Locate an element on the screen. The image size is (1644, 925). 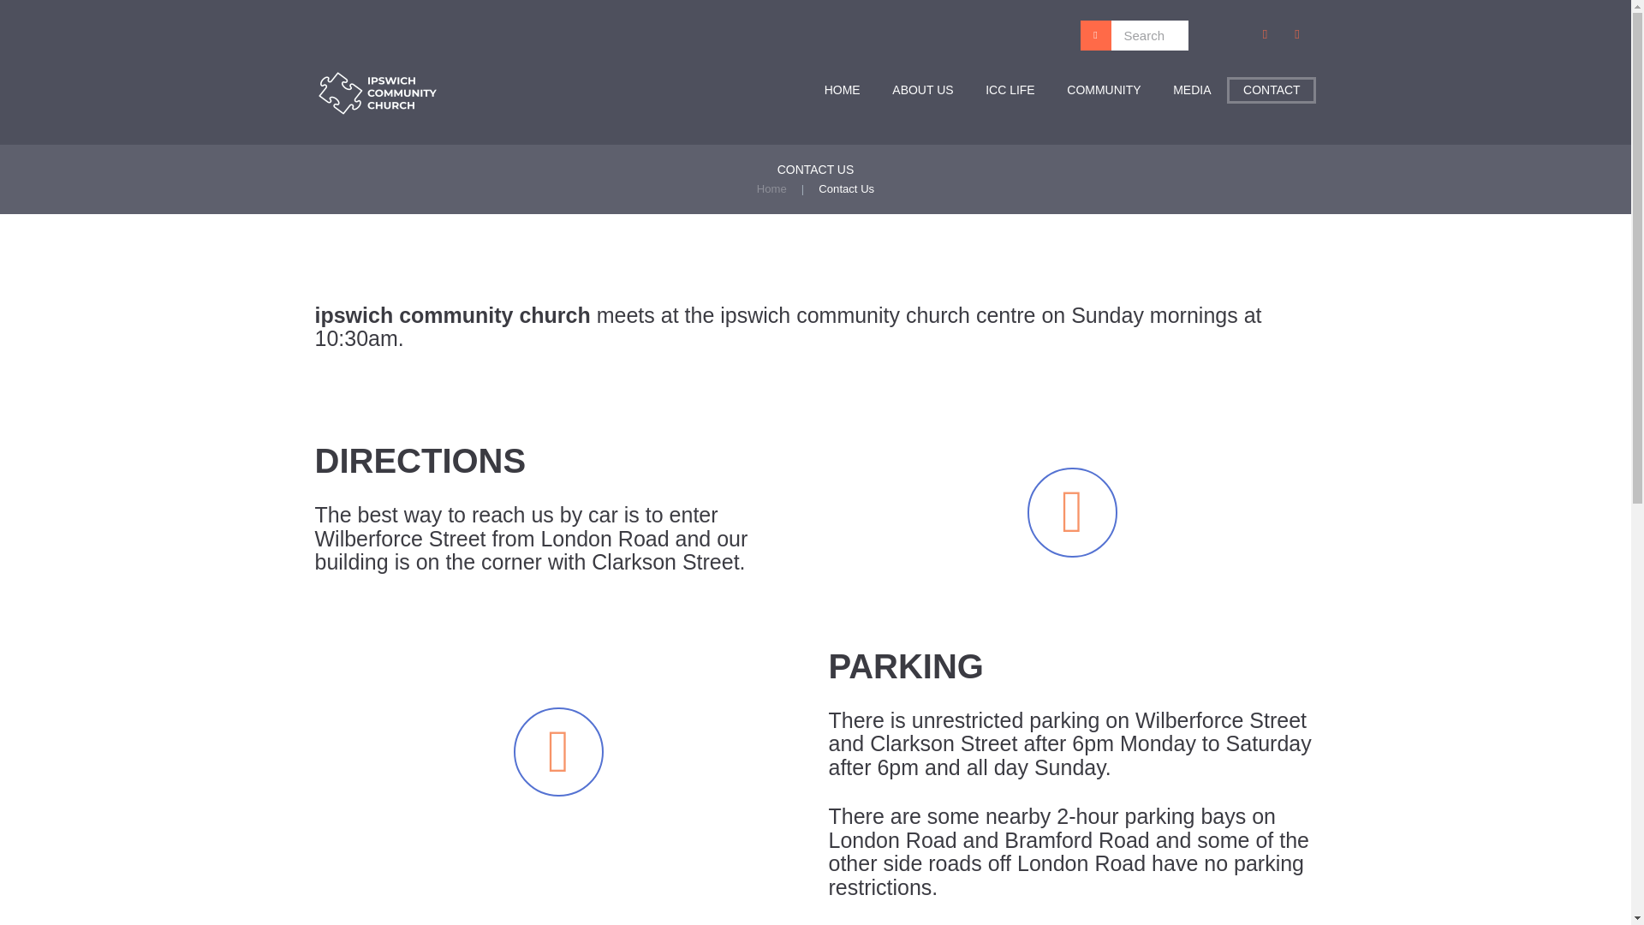
MEDIA is located at coordinates (1192, 89).